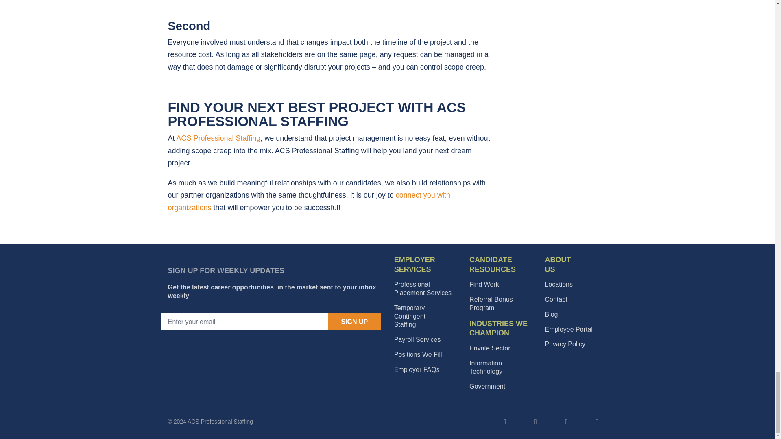  What do you see at coordinates (417, 339) in the screenshot?
I see `Positions We Fill` at bounding box center [417, 339].